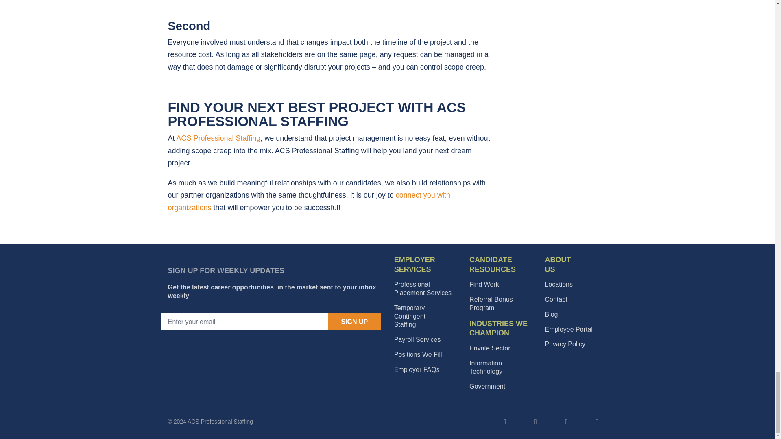  What do you see at coordinates (417, 339) in the screenshot?
I see `Positions We Fill` at bounding box center [417, 339].